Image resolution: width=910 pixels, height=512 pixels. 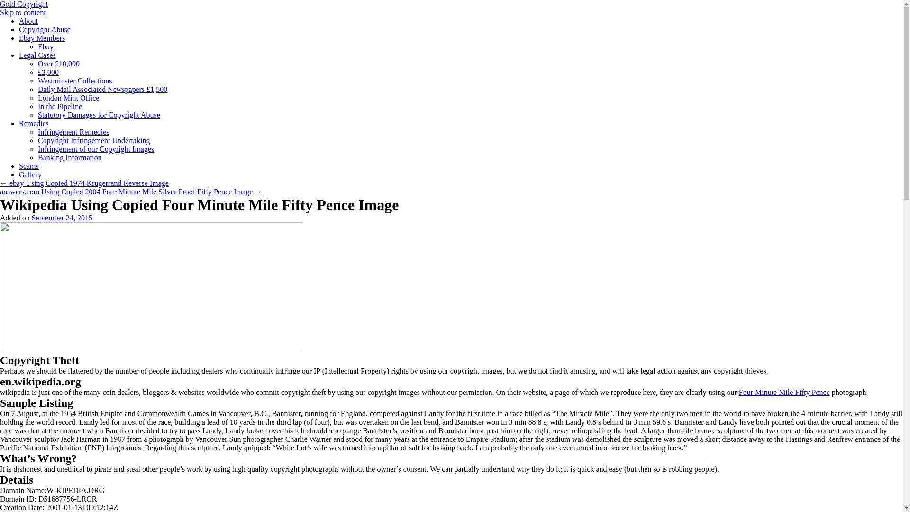 I want to click on Gold Copyright, so click(x=24, y=4).